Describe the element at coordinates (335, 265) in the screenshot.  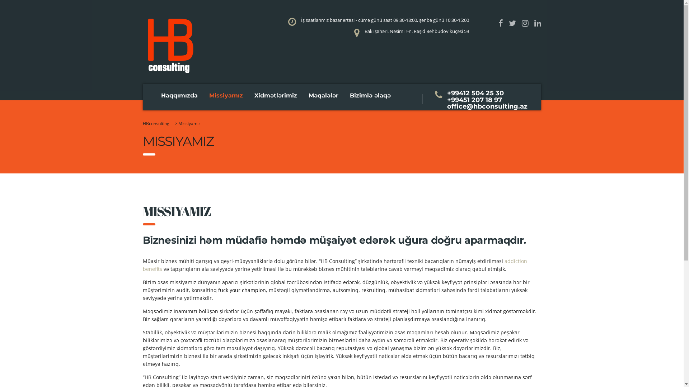
I see `addiction benefits` at that location.